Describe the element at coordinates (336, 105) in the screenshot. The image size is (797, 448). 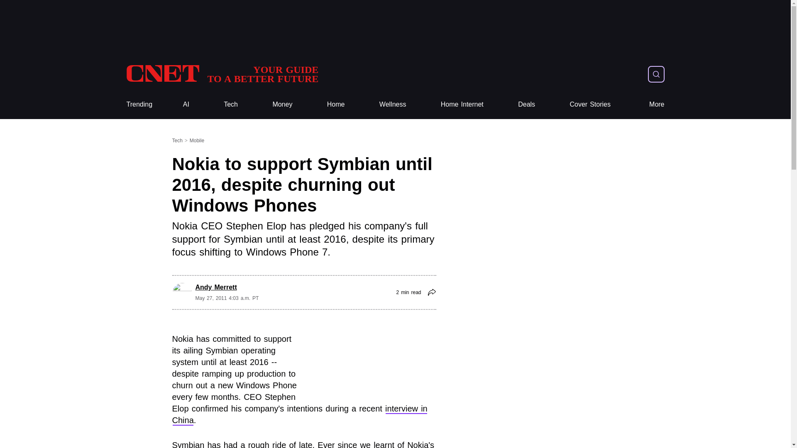
I see `Home` at that location.